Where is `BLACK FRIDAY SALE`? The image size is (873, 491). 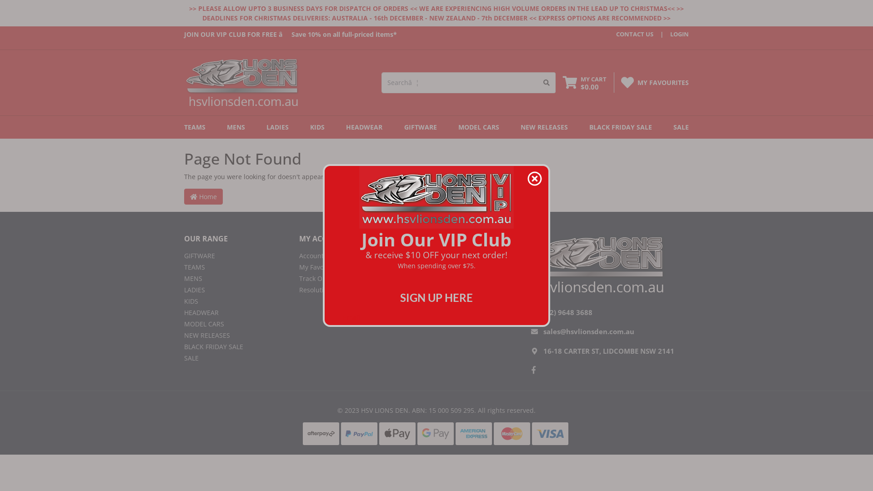
BLACK FRIDAY SALE is located at coordinates (621, 127).